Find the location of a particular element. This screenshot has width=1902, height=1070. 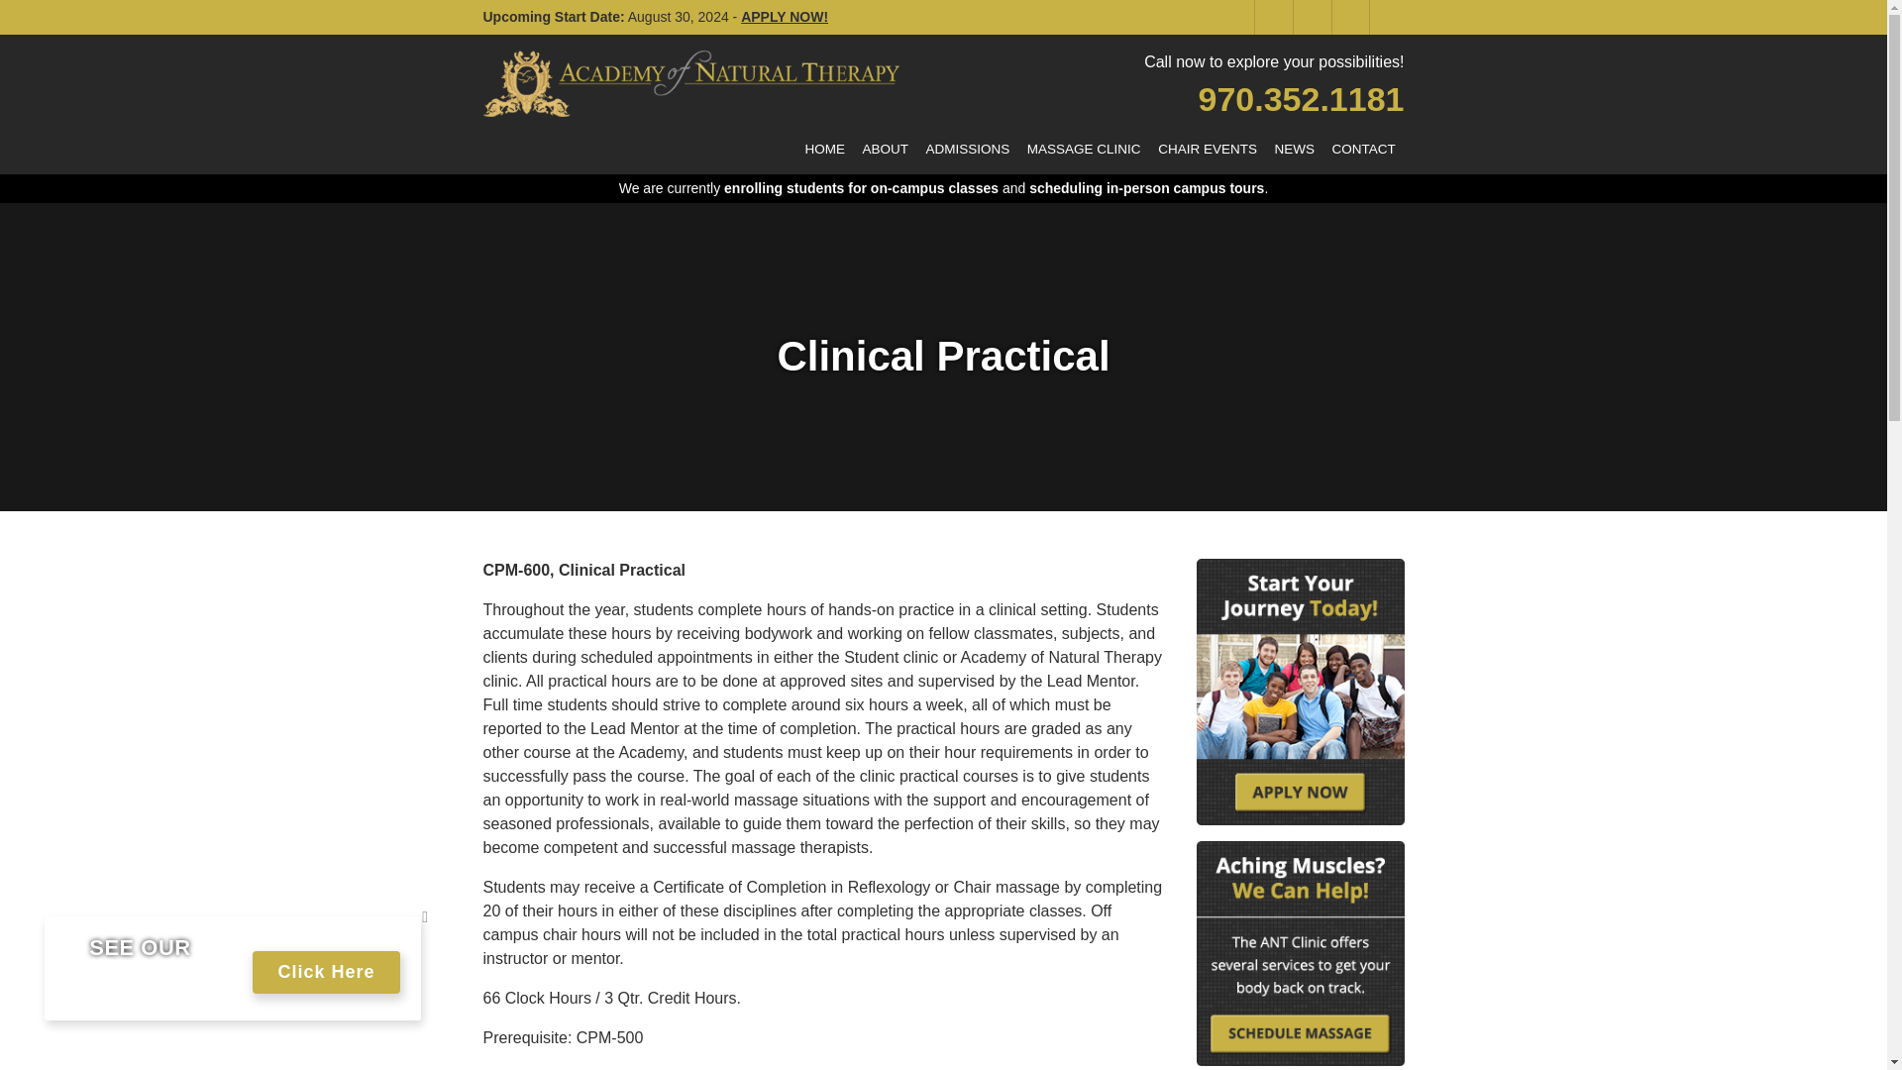

ADMISSIONS is located at coordinates (967, 149).